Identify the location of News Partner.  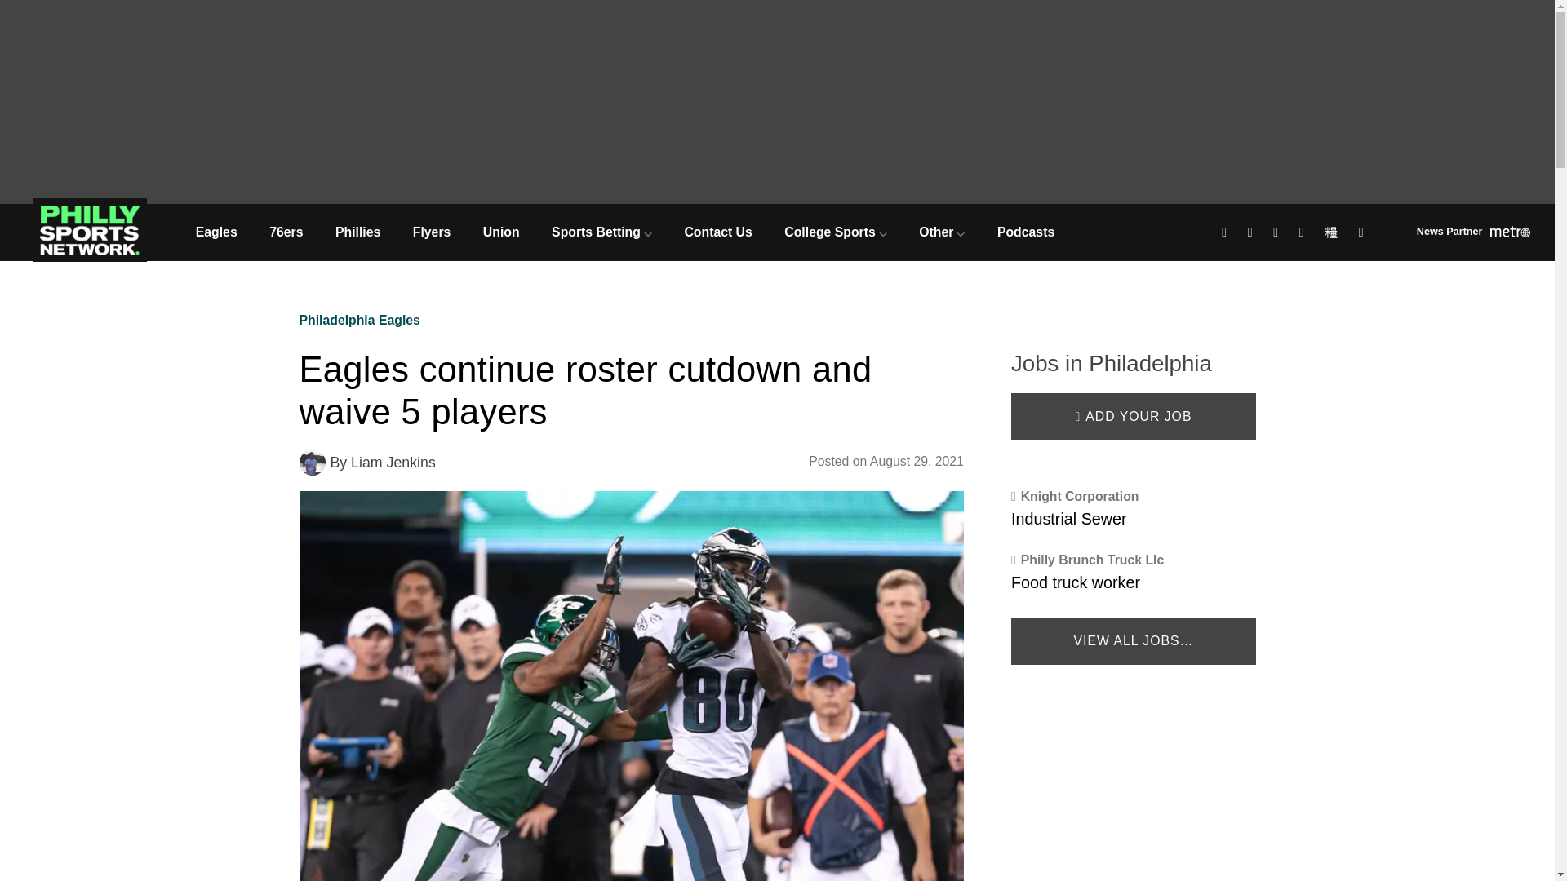
(1473, 233).